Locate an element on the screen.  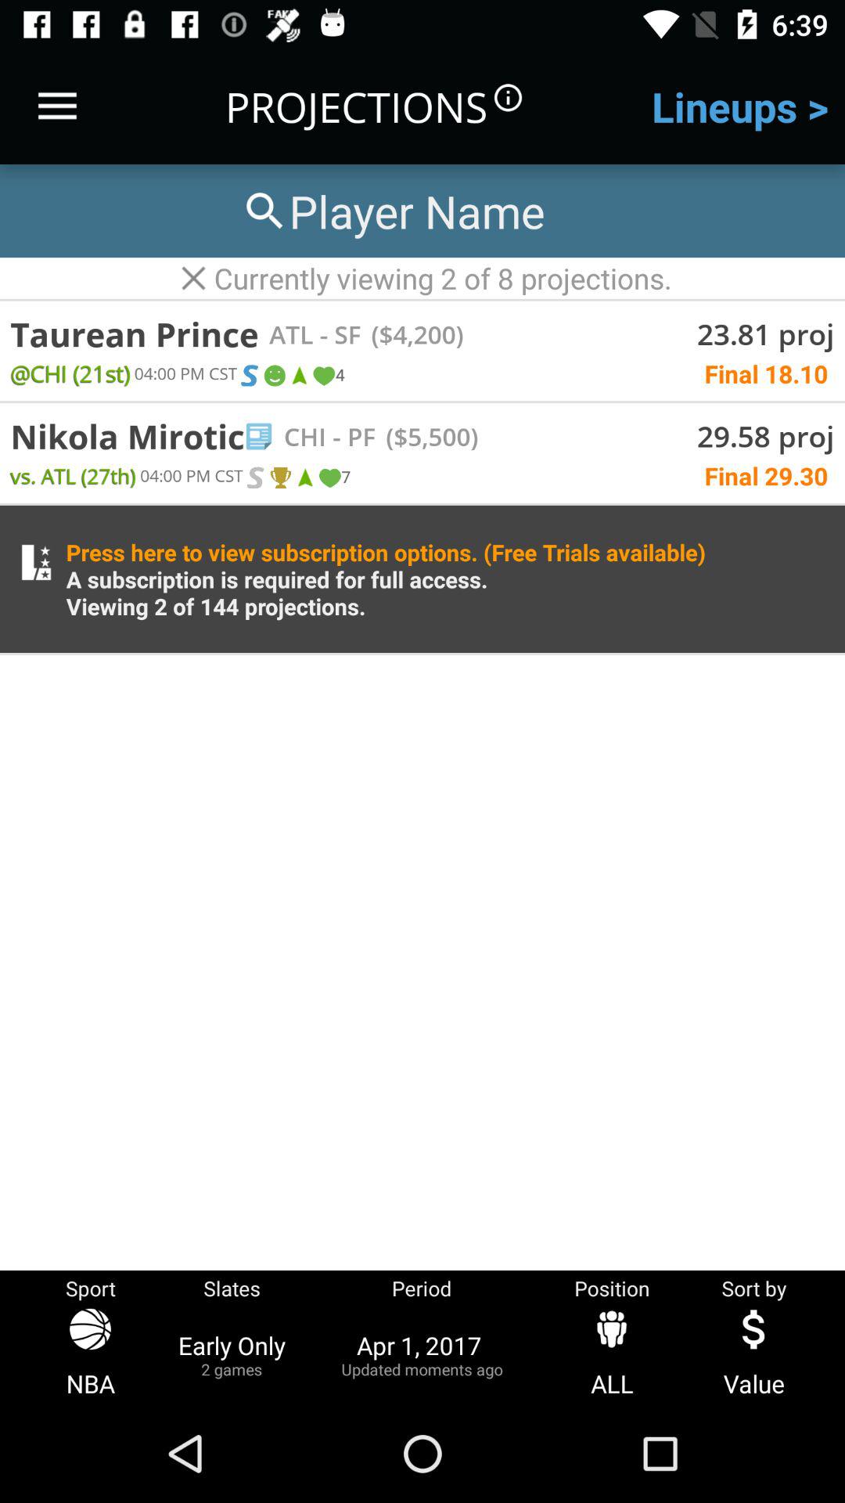
enter a player name is located at coordinates (392, 211).